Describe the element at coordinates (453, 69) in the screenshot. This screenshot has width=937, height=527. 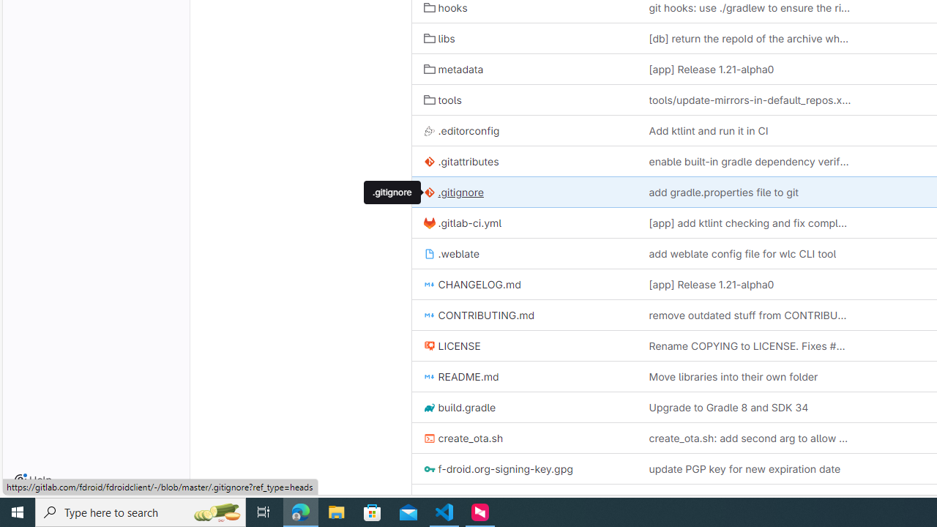
I see `metadata` at that location.